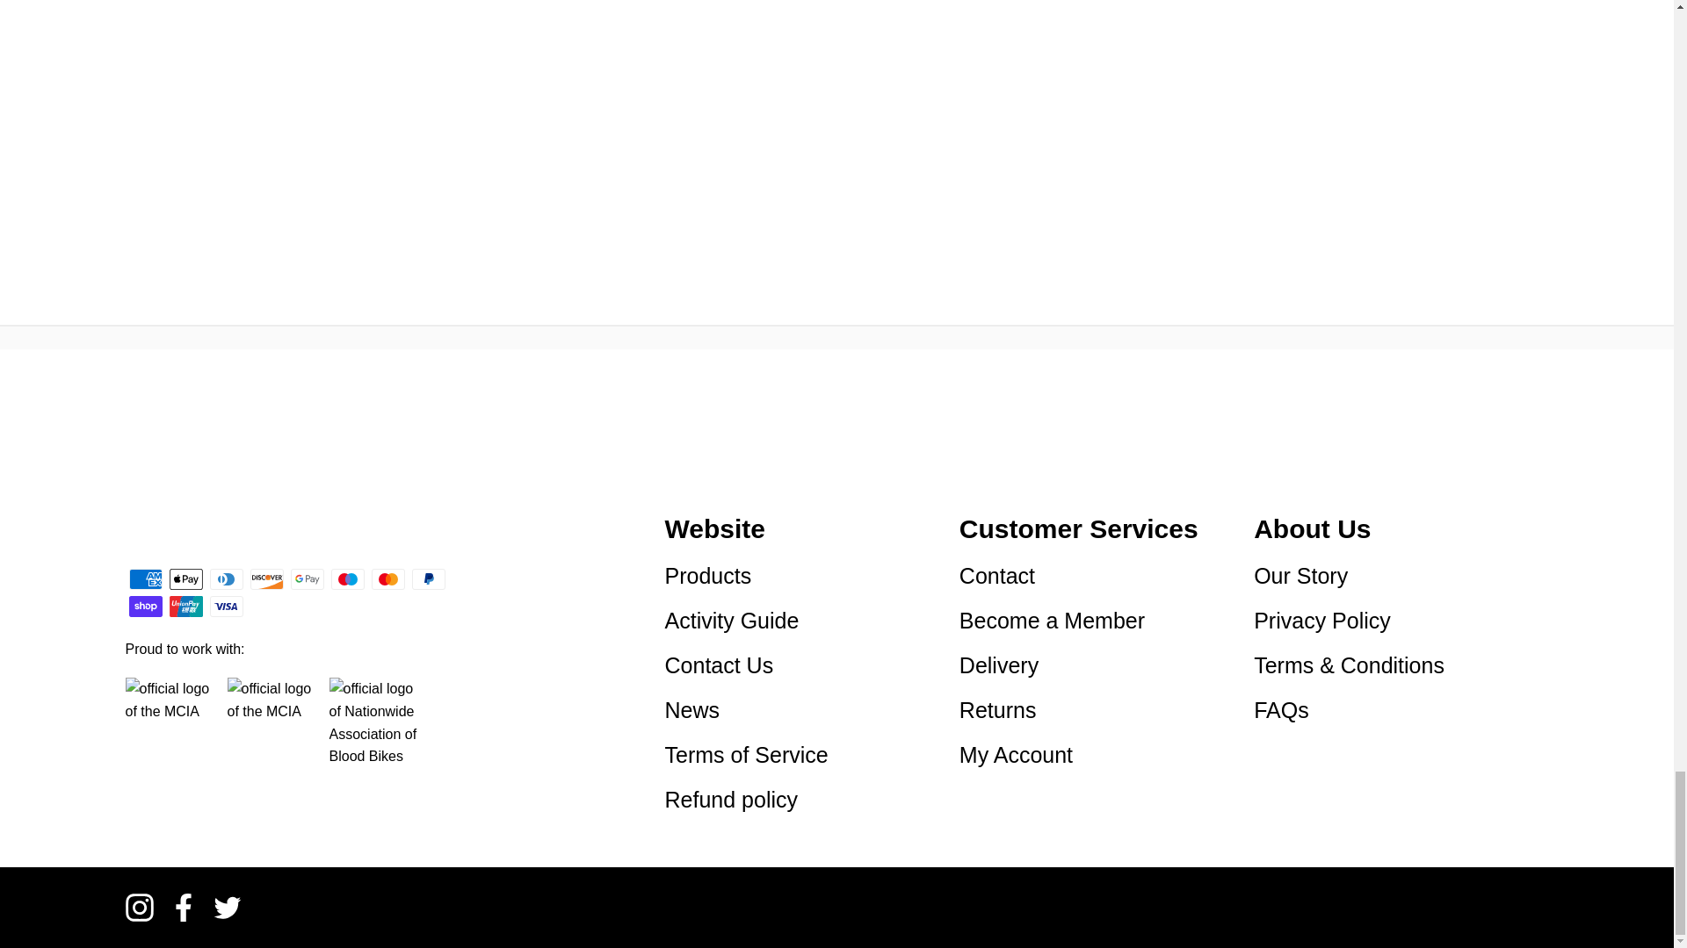 The width and height of the screenshot is (1687, 948). I want to click on Apple Pay, so click(185, 579).